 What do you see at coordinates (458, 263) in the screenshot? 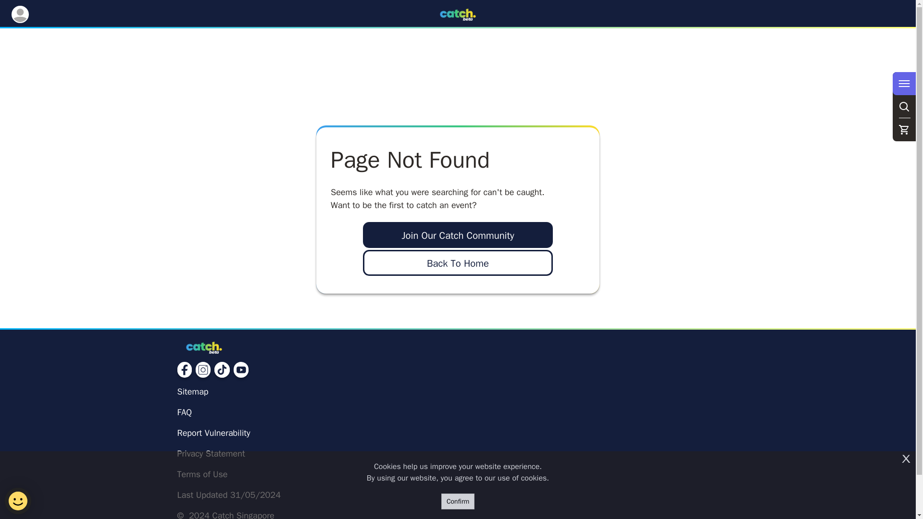
I see `Back To Home` at bounding box center [458, 263].